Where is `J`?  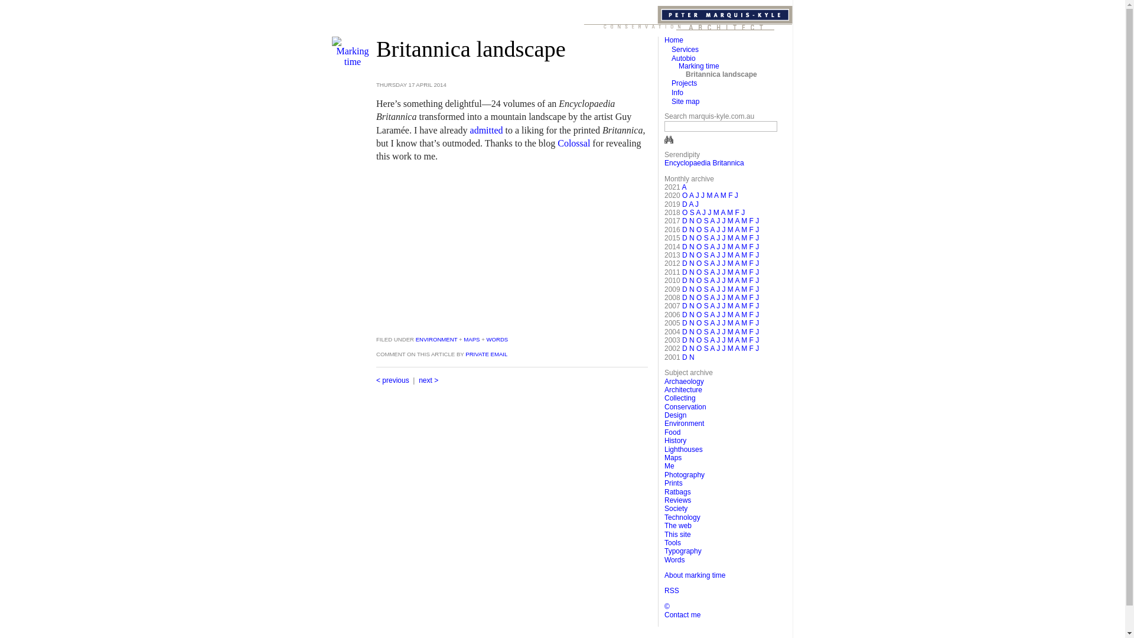
J is located at coordinates (724, 340).